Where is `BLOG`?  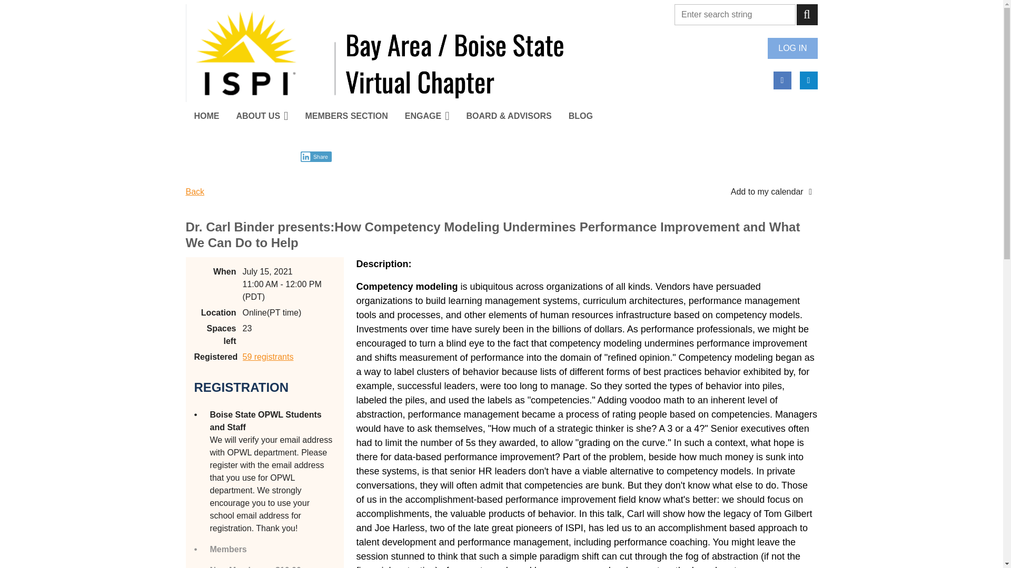
BLOG is located at coordinates (580, 116).